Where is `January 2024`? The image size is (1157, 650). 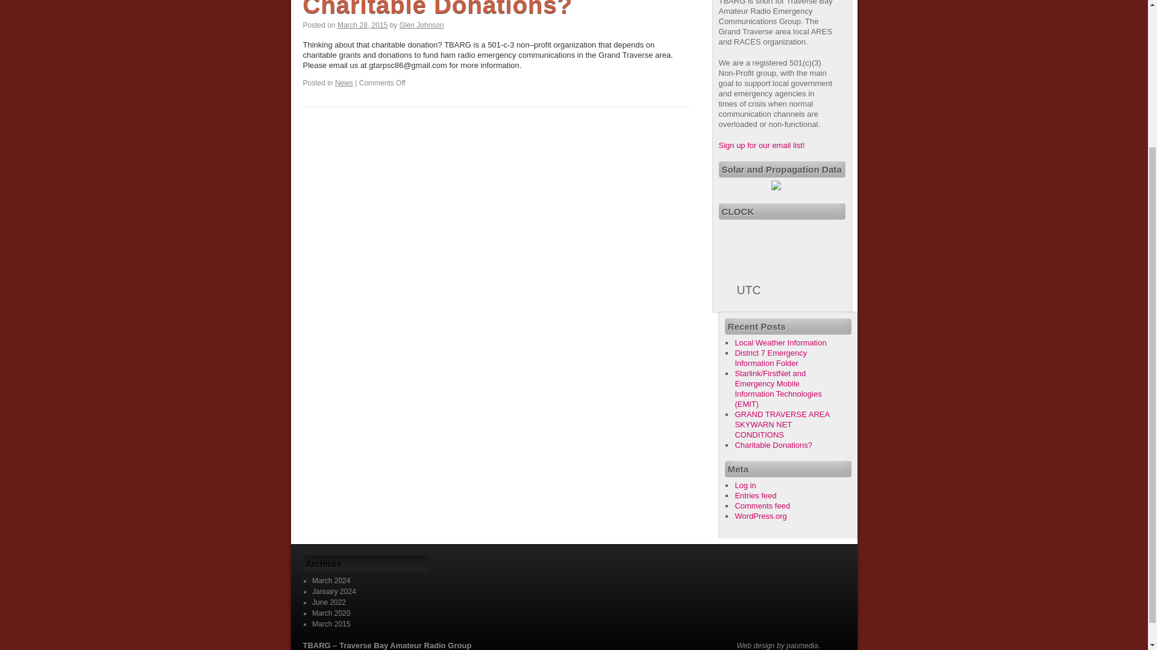 January 2024 is located at coordinates (334, 592).